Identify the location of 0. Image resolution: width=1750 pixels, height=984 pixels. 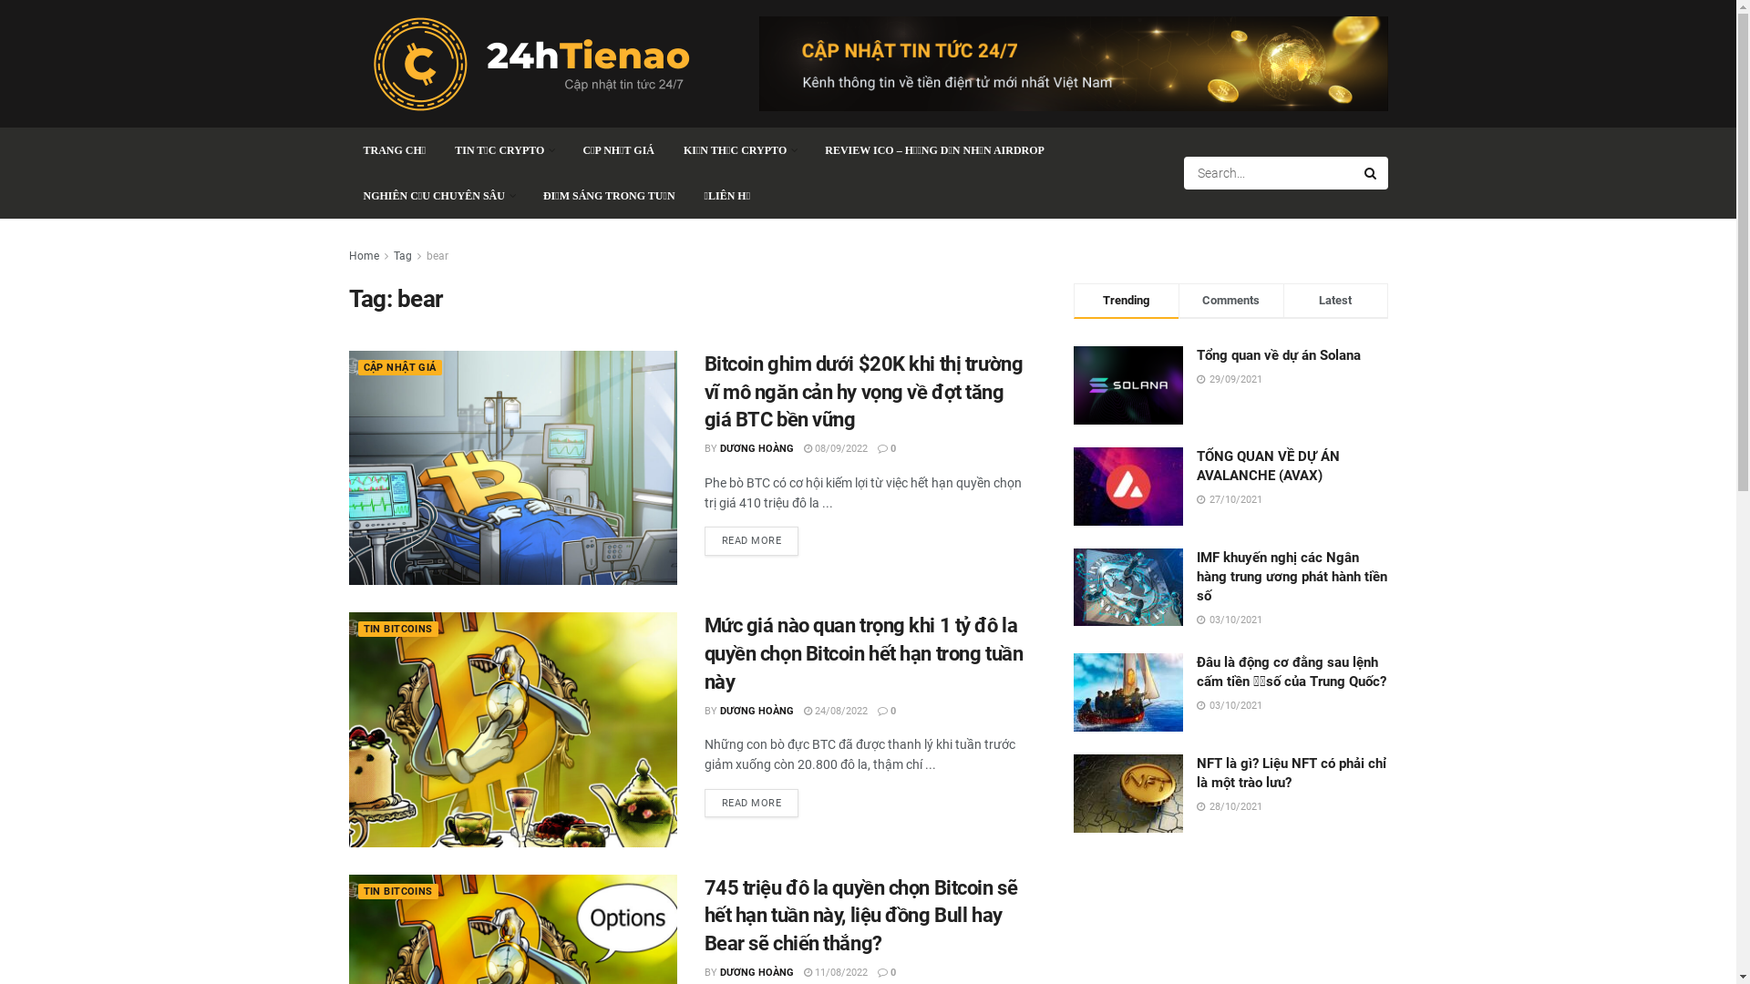
(886, 711).